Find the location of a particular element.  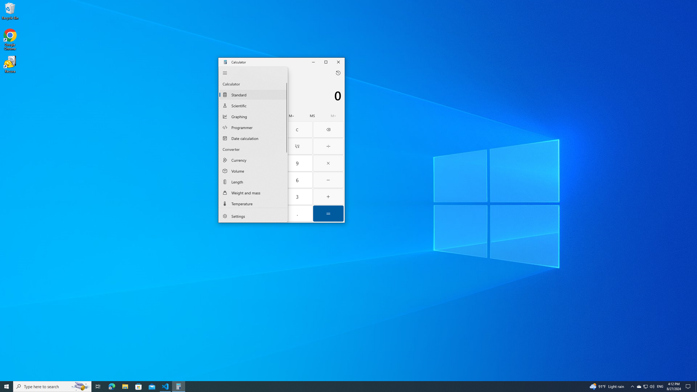

Backspace is located at coordinates (328, 130).